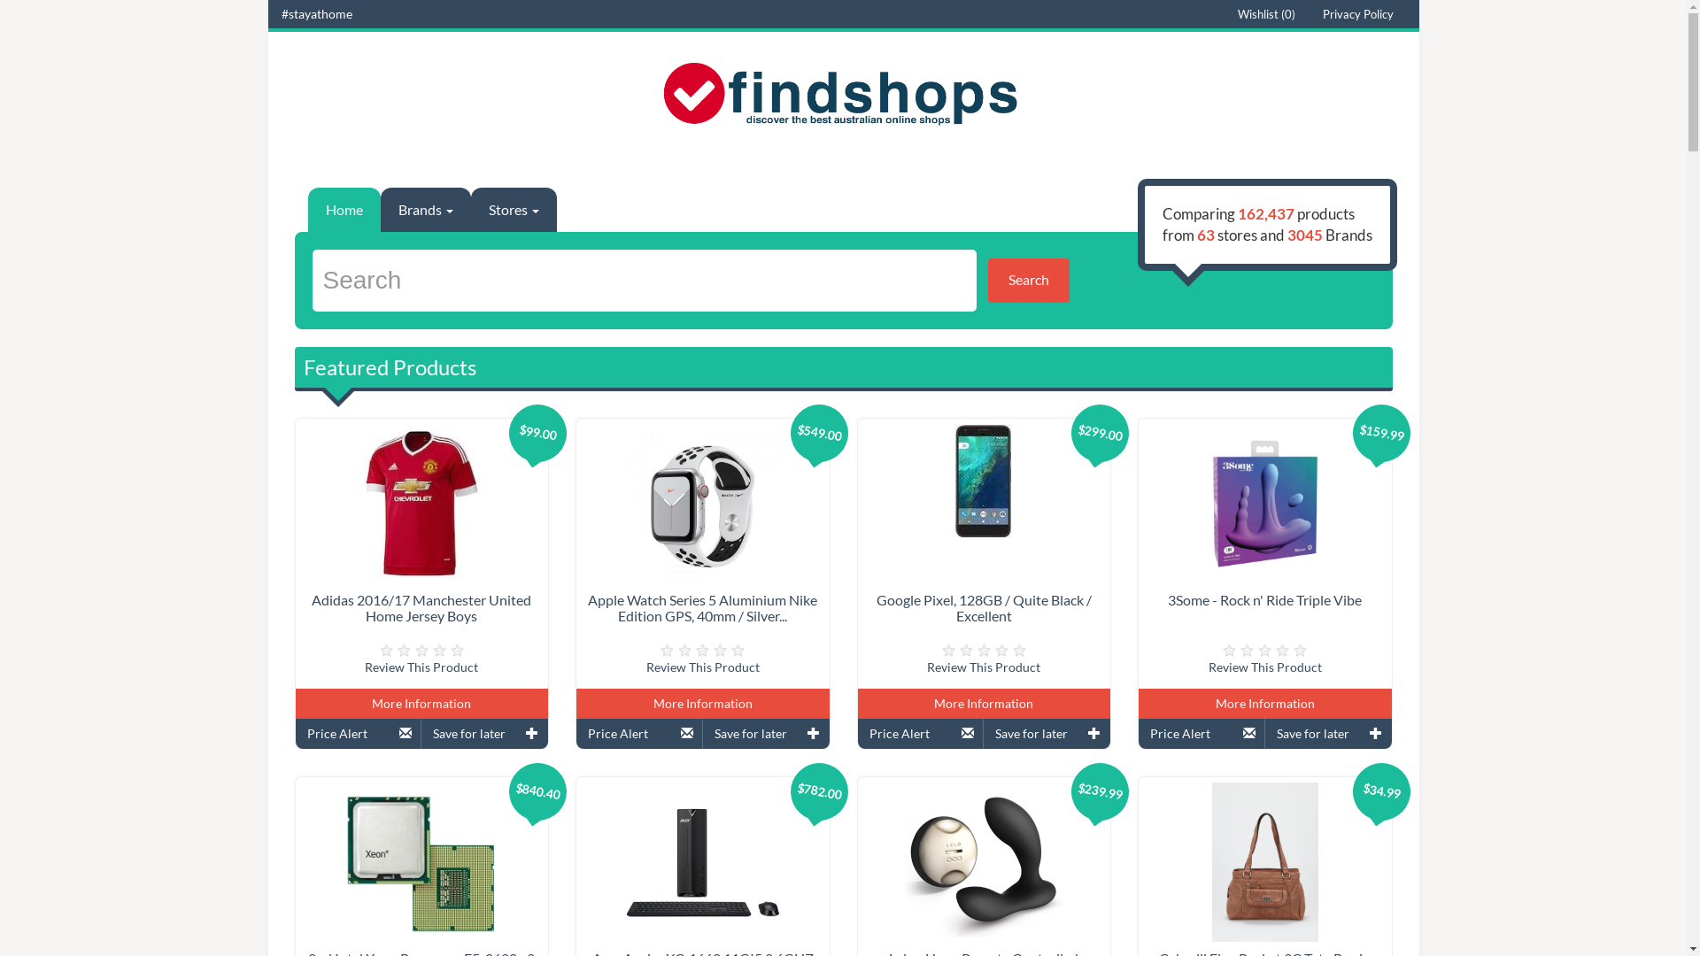 The width and height of the screenshot is (1700, 956). What do you see at coordinates (985, 607) in the screenshot?
I see `Google Pixel, 128GB / Quite Black / Excellent` at bounding box center [985, 607].